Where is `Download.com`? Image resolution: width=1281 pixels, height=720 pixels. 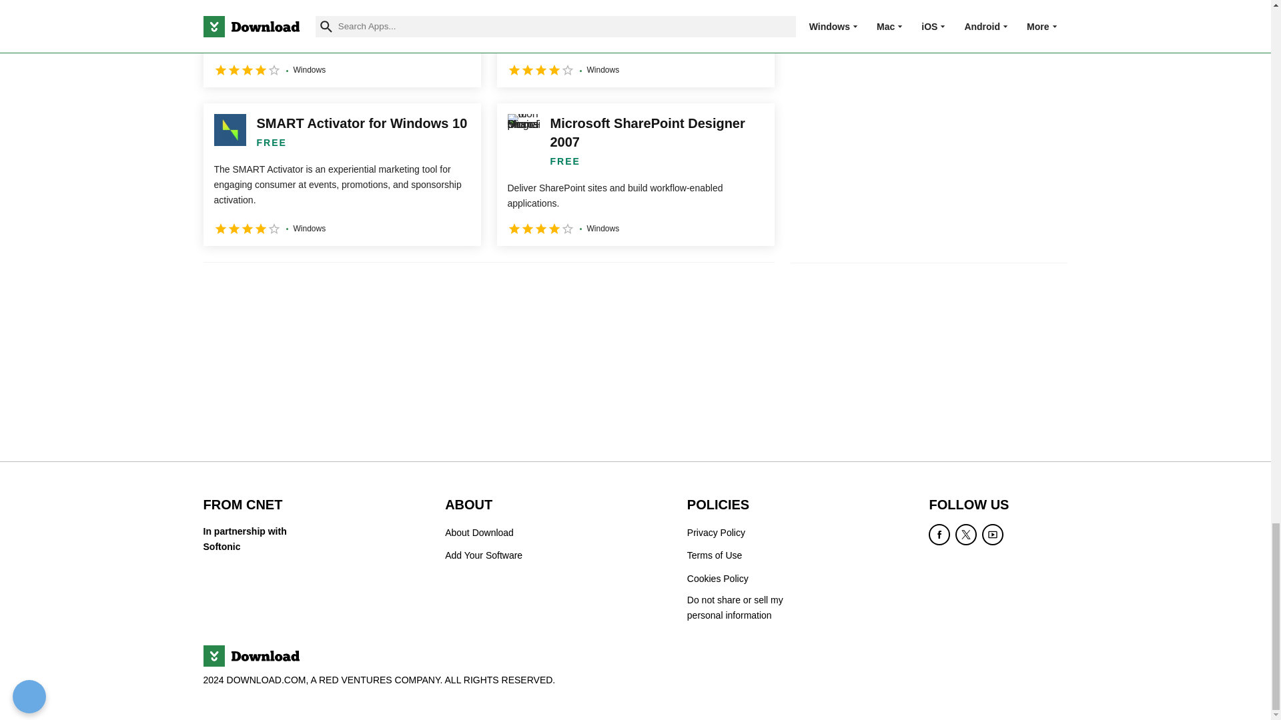 Download.com is located at coordinates (250, 656).